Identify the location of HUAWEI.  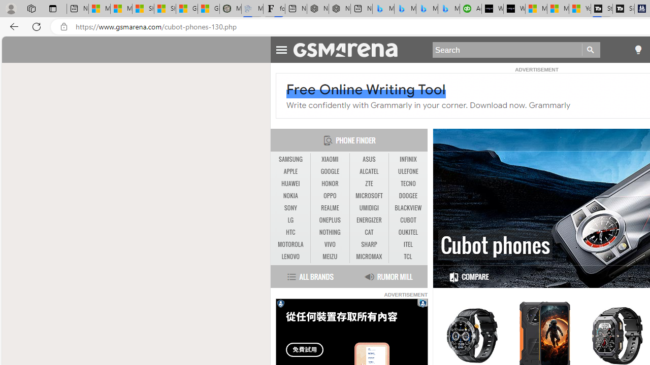
(290, 184).